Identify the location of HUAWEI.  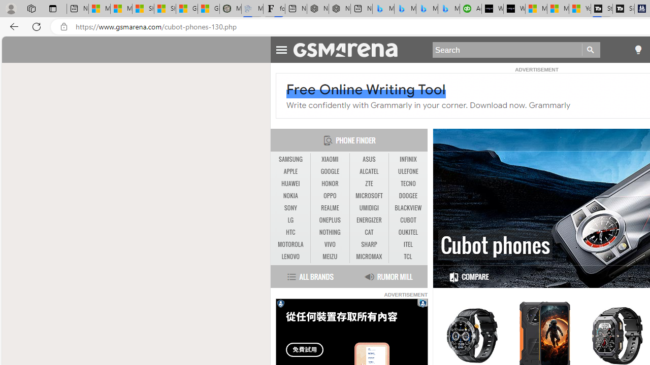
(290, 184).